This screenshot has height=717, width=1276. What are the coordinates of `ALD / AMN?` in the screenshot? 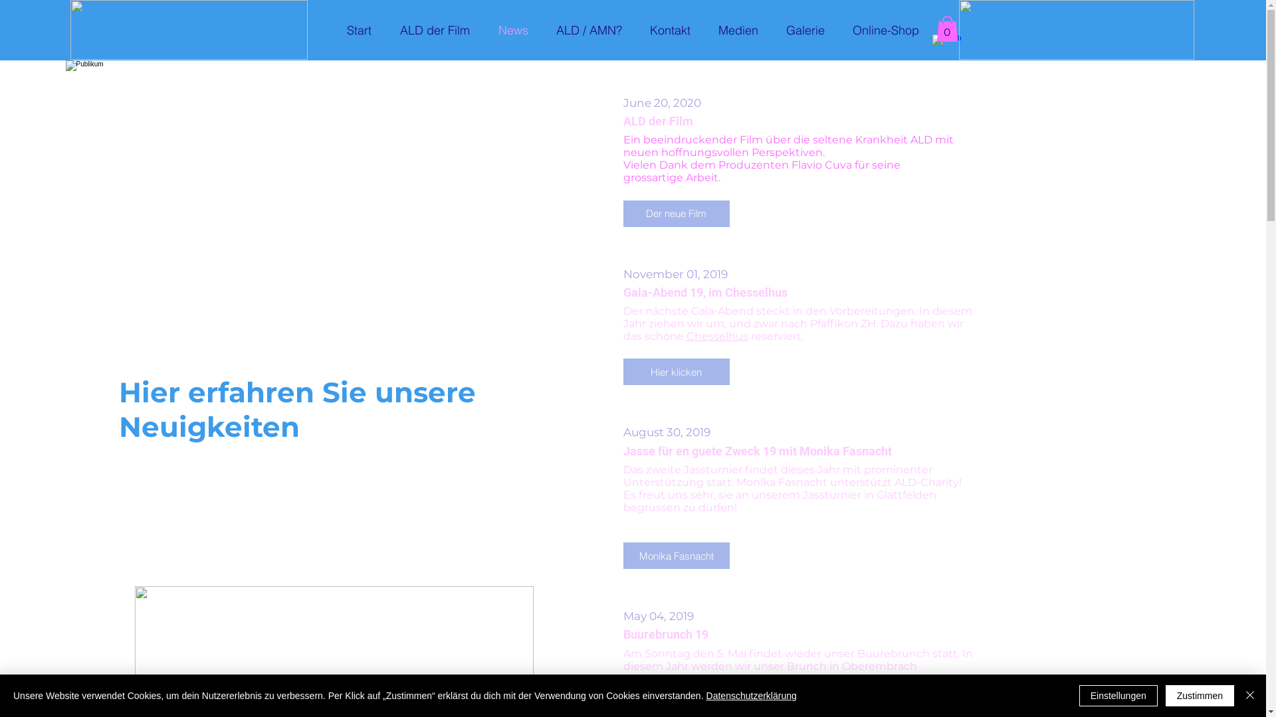 It's located at (589, 31).